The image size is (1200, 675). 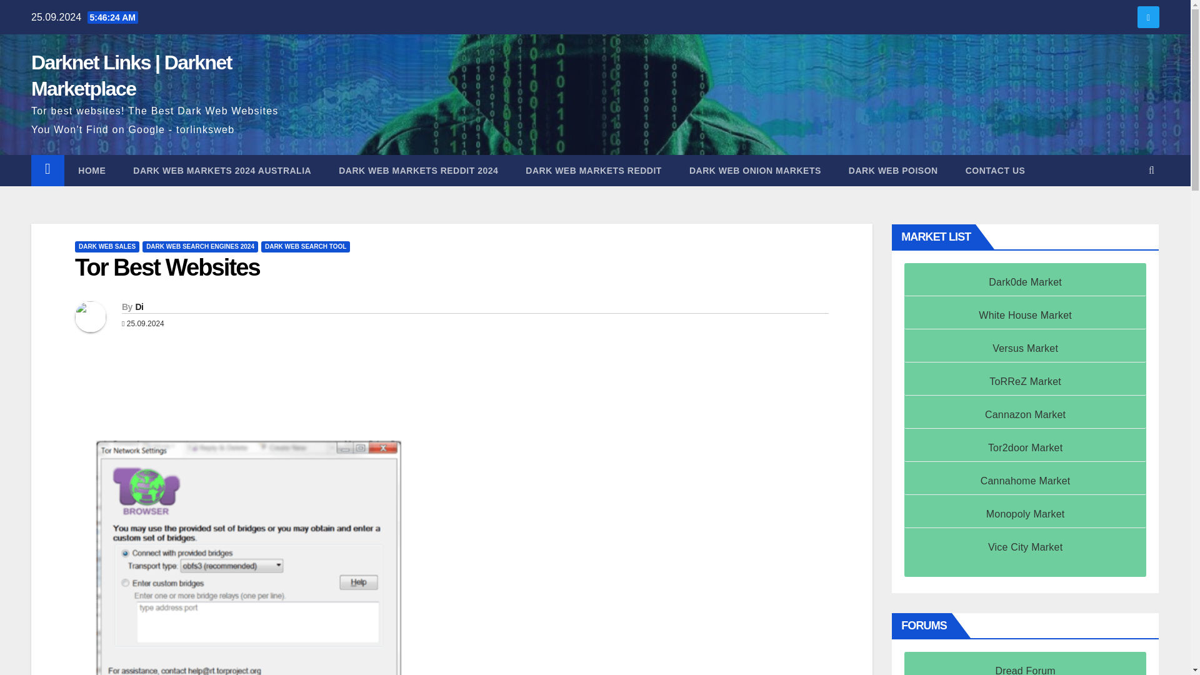 What do you see at coordinates (222, 171) in the screenshot?
I see `DARK WEB MARKETS 2024 AUSTRALIA` at bounding box center [222, 171].